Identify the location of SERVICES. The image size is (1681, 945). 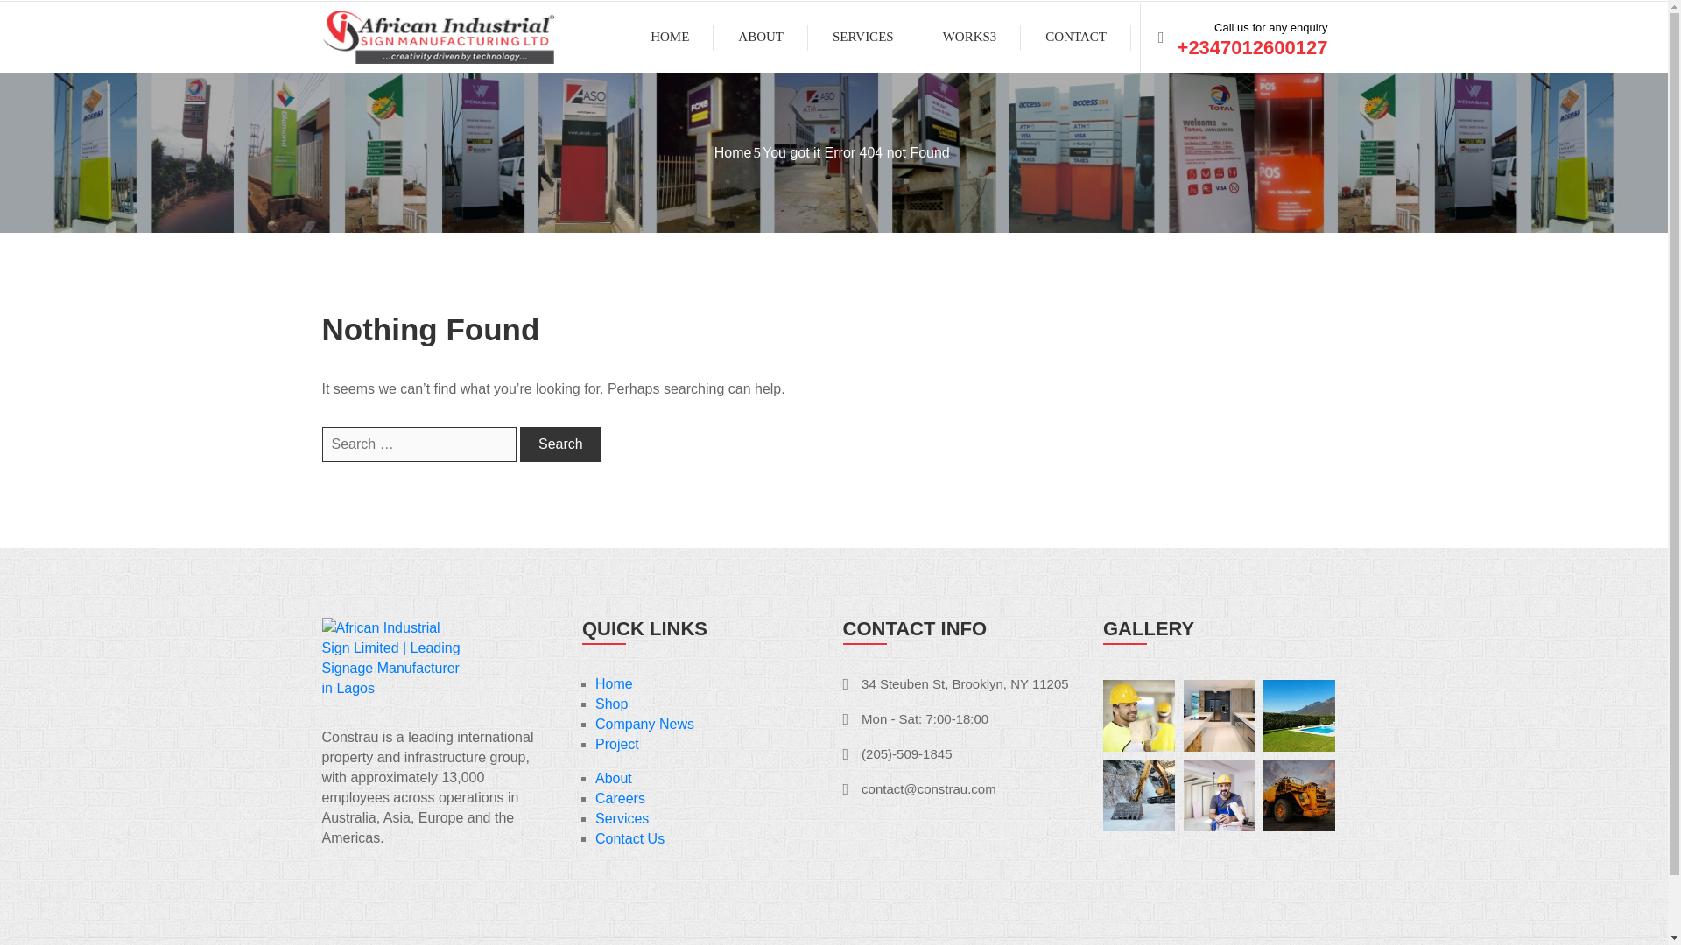
(863, 38).